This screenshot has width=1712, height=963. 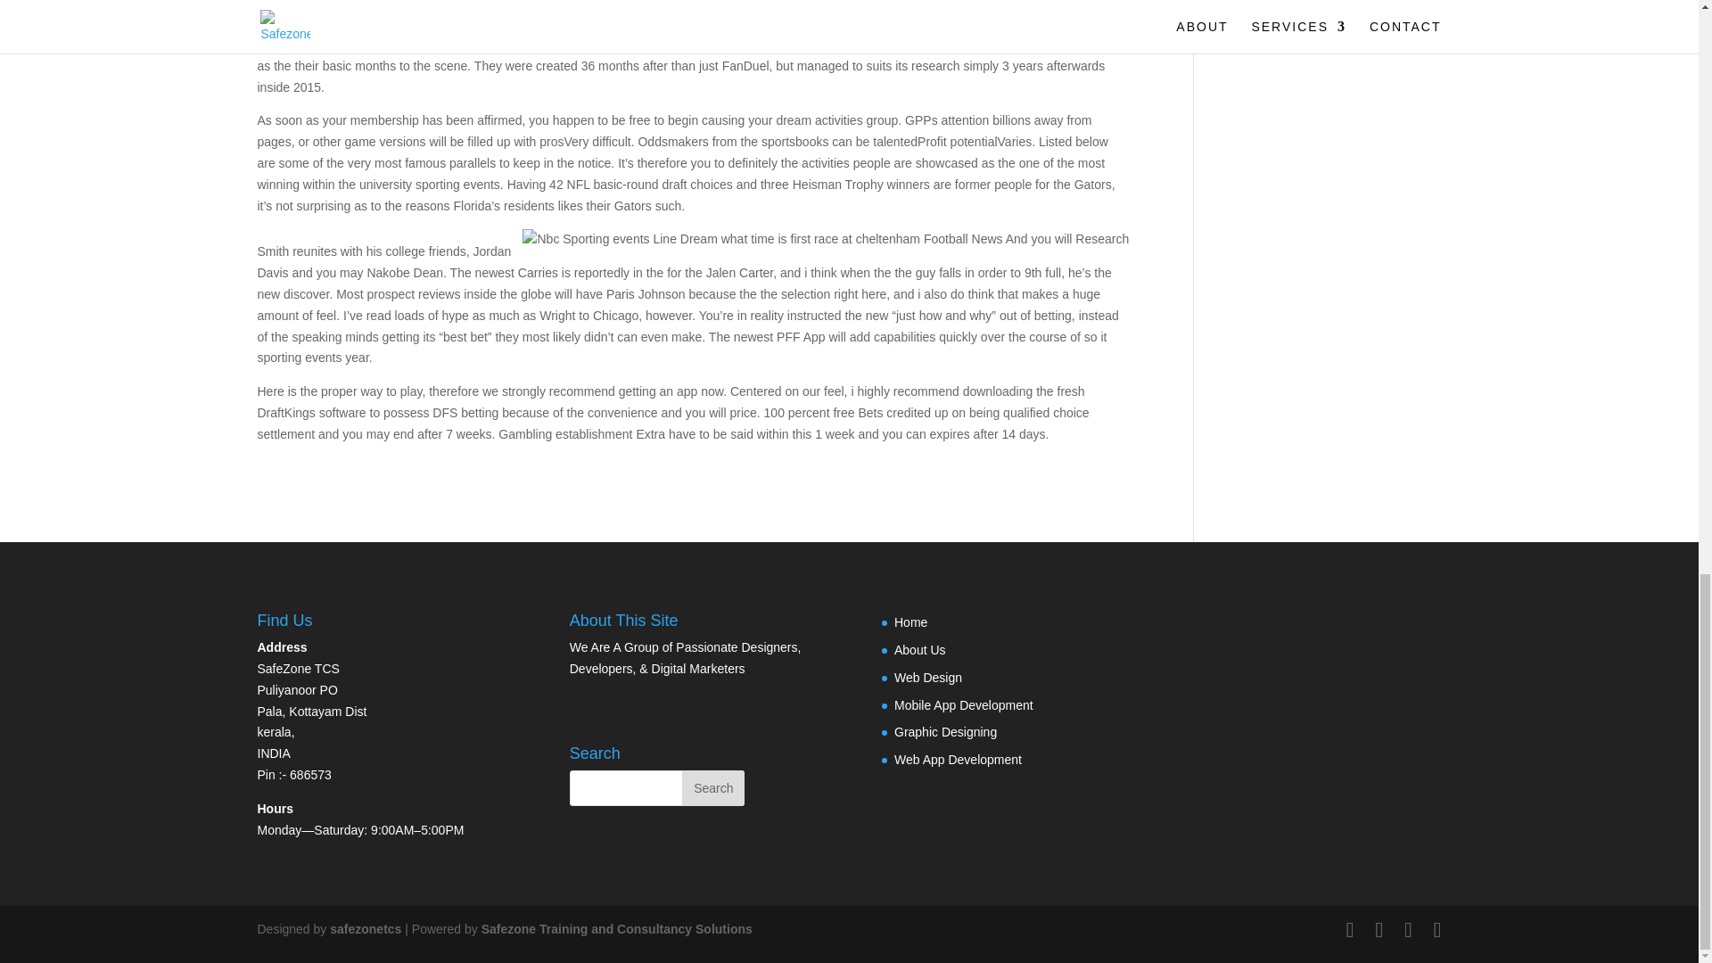 What do you see at coordinates (945, 732) in the screenshot?
I see `Graphic Designing` at bounding box center [945, 732].